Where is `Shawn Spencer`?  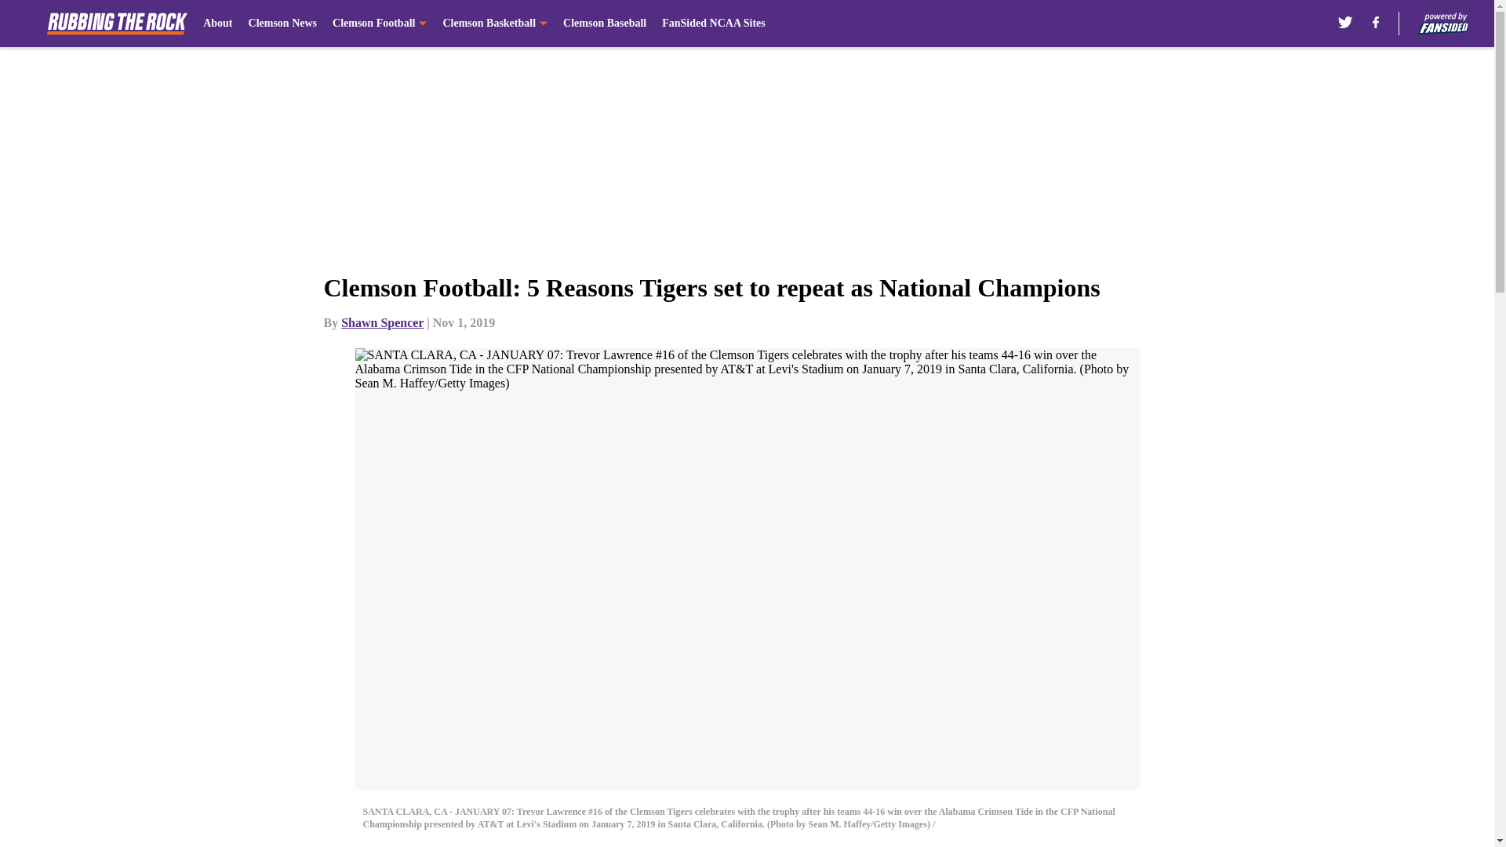 Shawn Spencer is located at coordinates (382, 322).